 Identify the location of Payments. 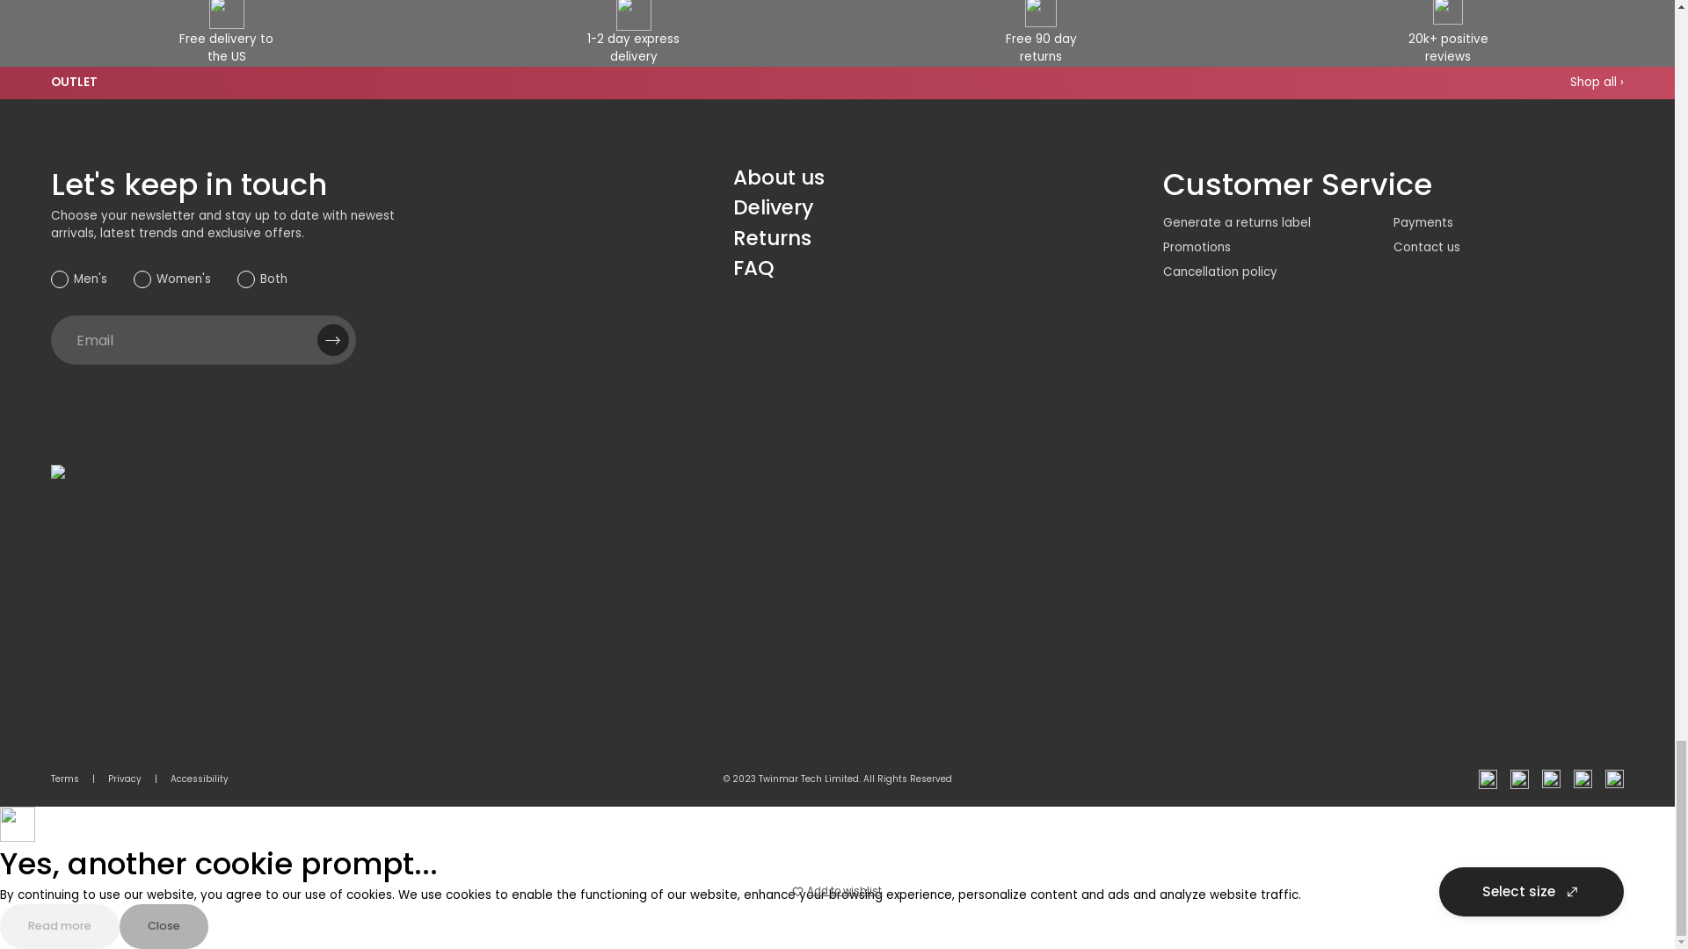
(1423, 223).